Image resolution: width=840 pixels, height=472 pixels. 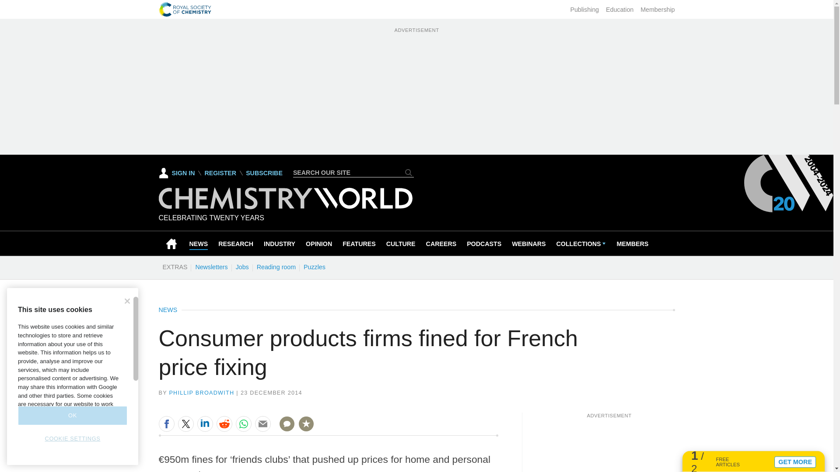 I want to click on Share this on LinkedIn, so click(x=204, y=424).